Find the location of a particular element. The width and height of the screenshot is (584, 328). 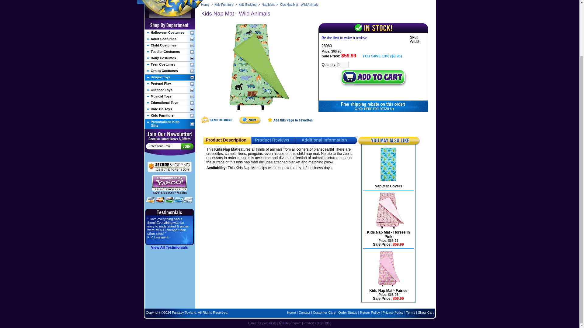

Product Description is located at coordinates (226, 140).